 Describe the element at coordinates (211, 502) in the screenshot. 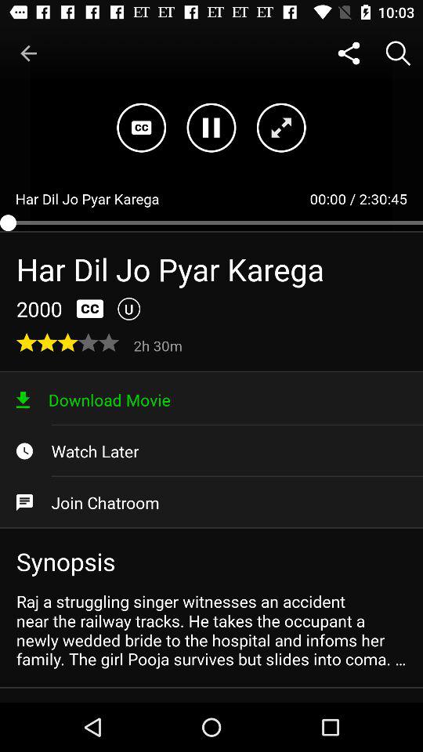

I see `turn on the item above the synopsis item` at that location.